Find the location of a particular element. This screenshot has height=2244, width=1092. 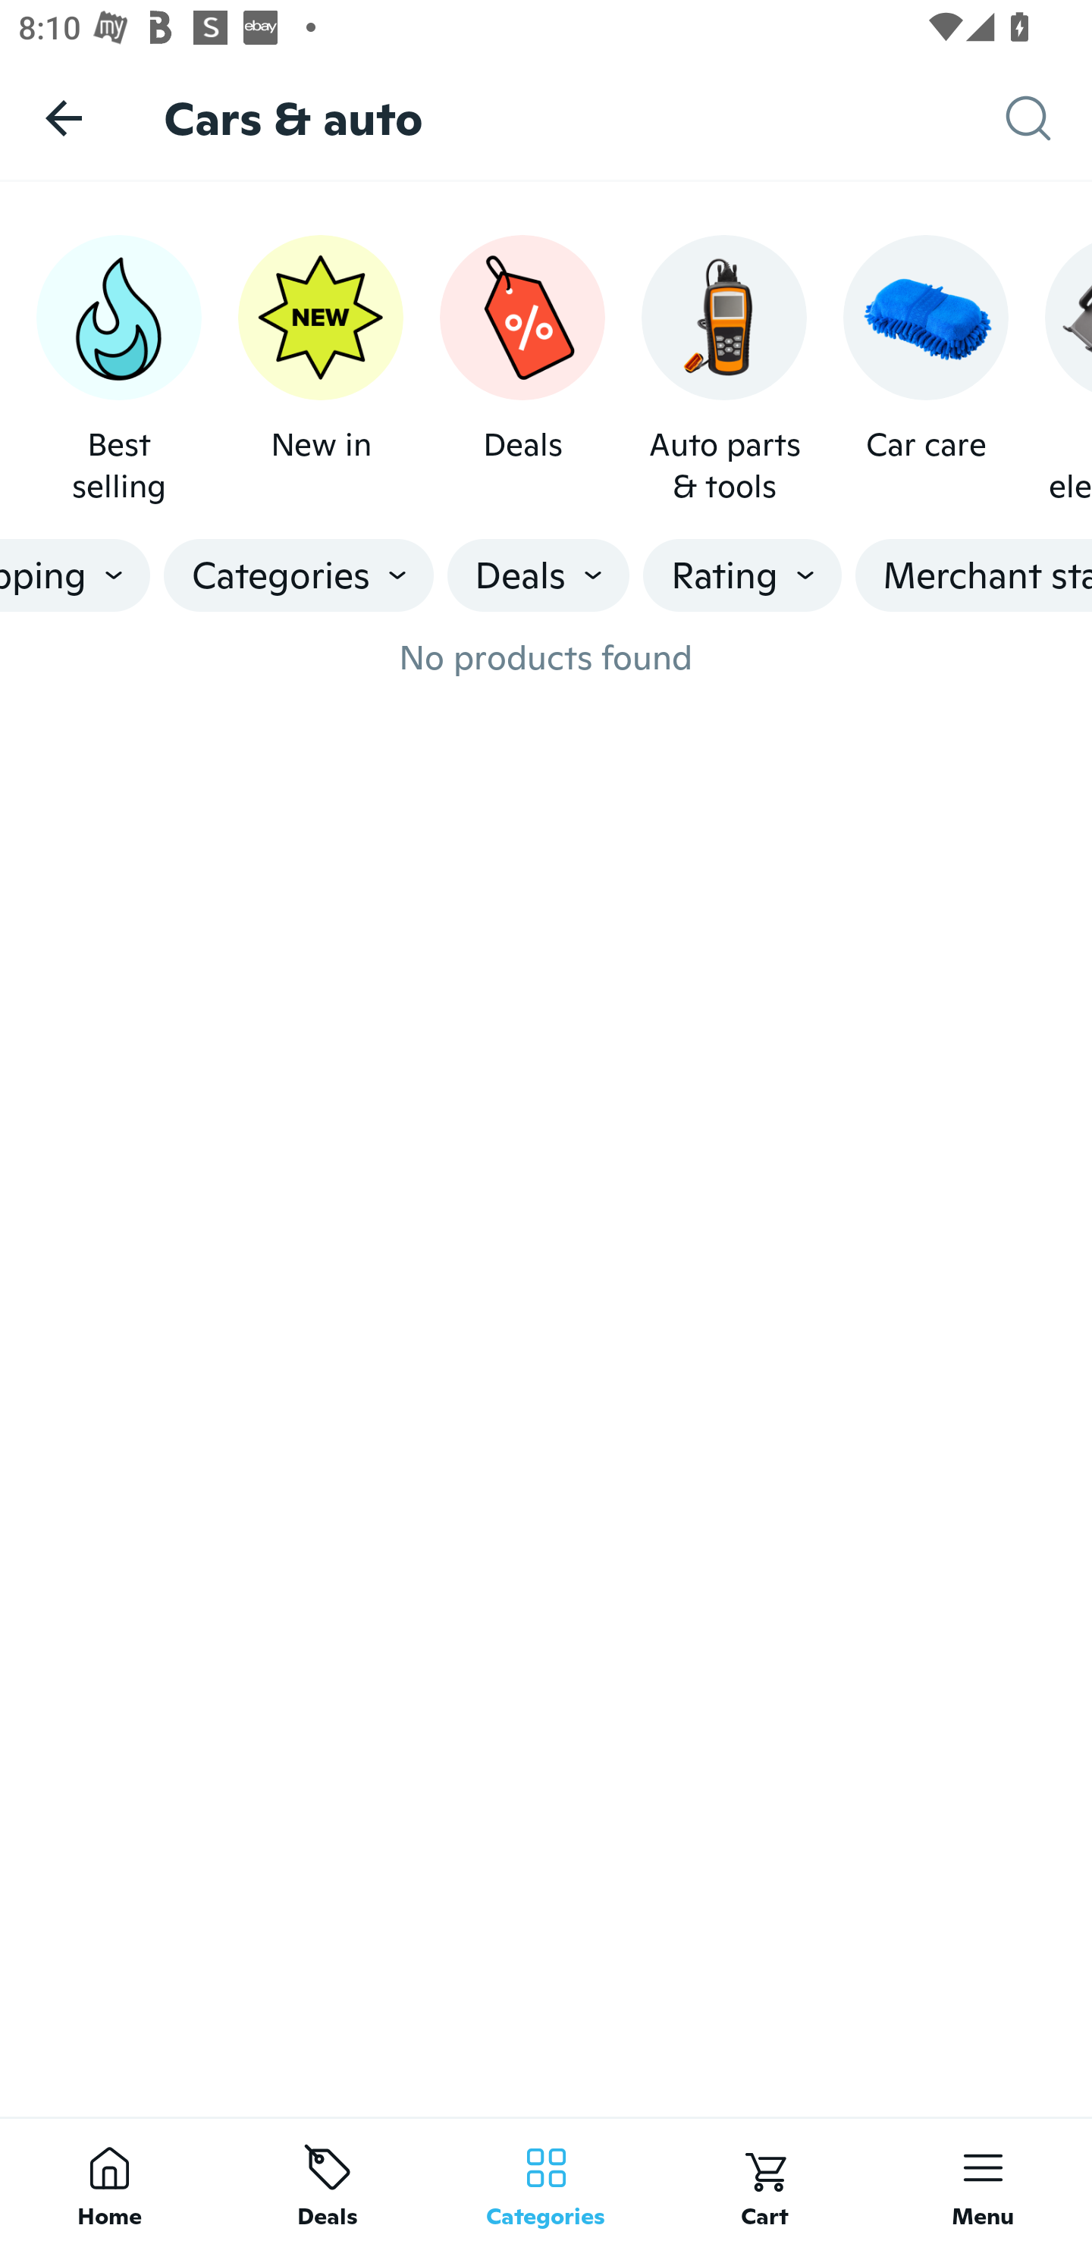

Navigate up is located at coordinates (64, 118).